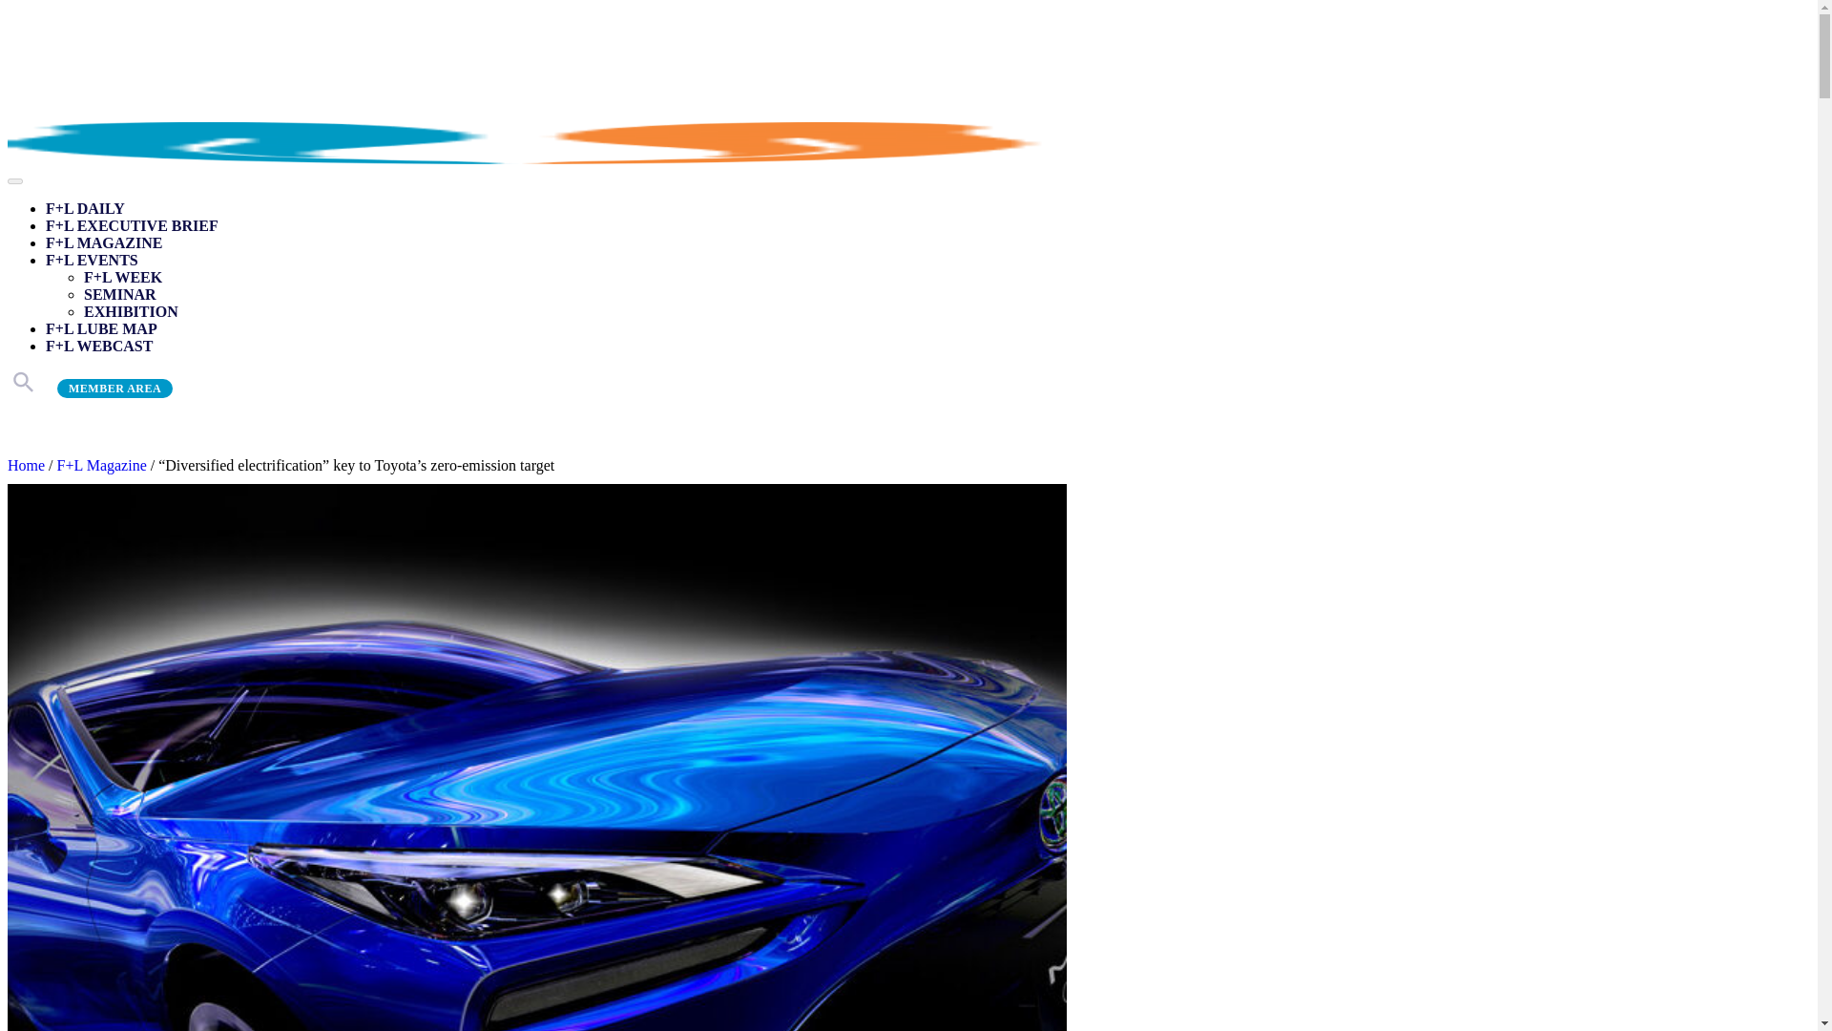 Image resolution: width=1832 pixels, height=1031 pixels. What do you see at coordinates (120, 294) in the screenshot?
I see `SEMINAR` at bounding box center [120, 294].